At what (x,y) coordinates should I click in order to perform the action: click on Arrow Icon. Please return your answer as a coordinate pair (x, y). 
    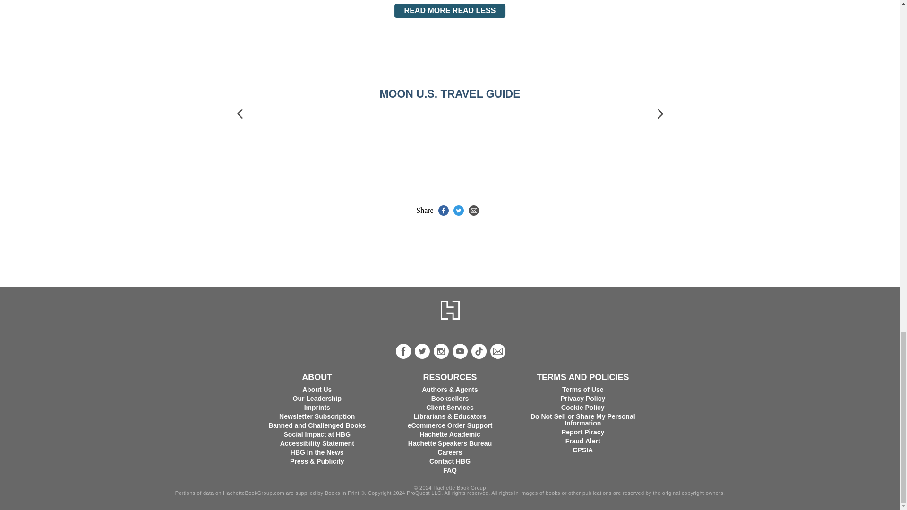
    Looking at the image, I should click on (659, 113).